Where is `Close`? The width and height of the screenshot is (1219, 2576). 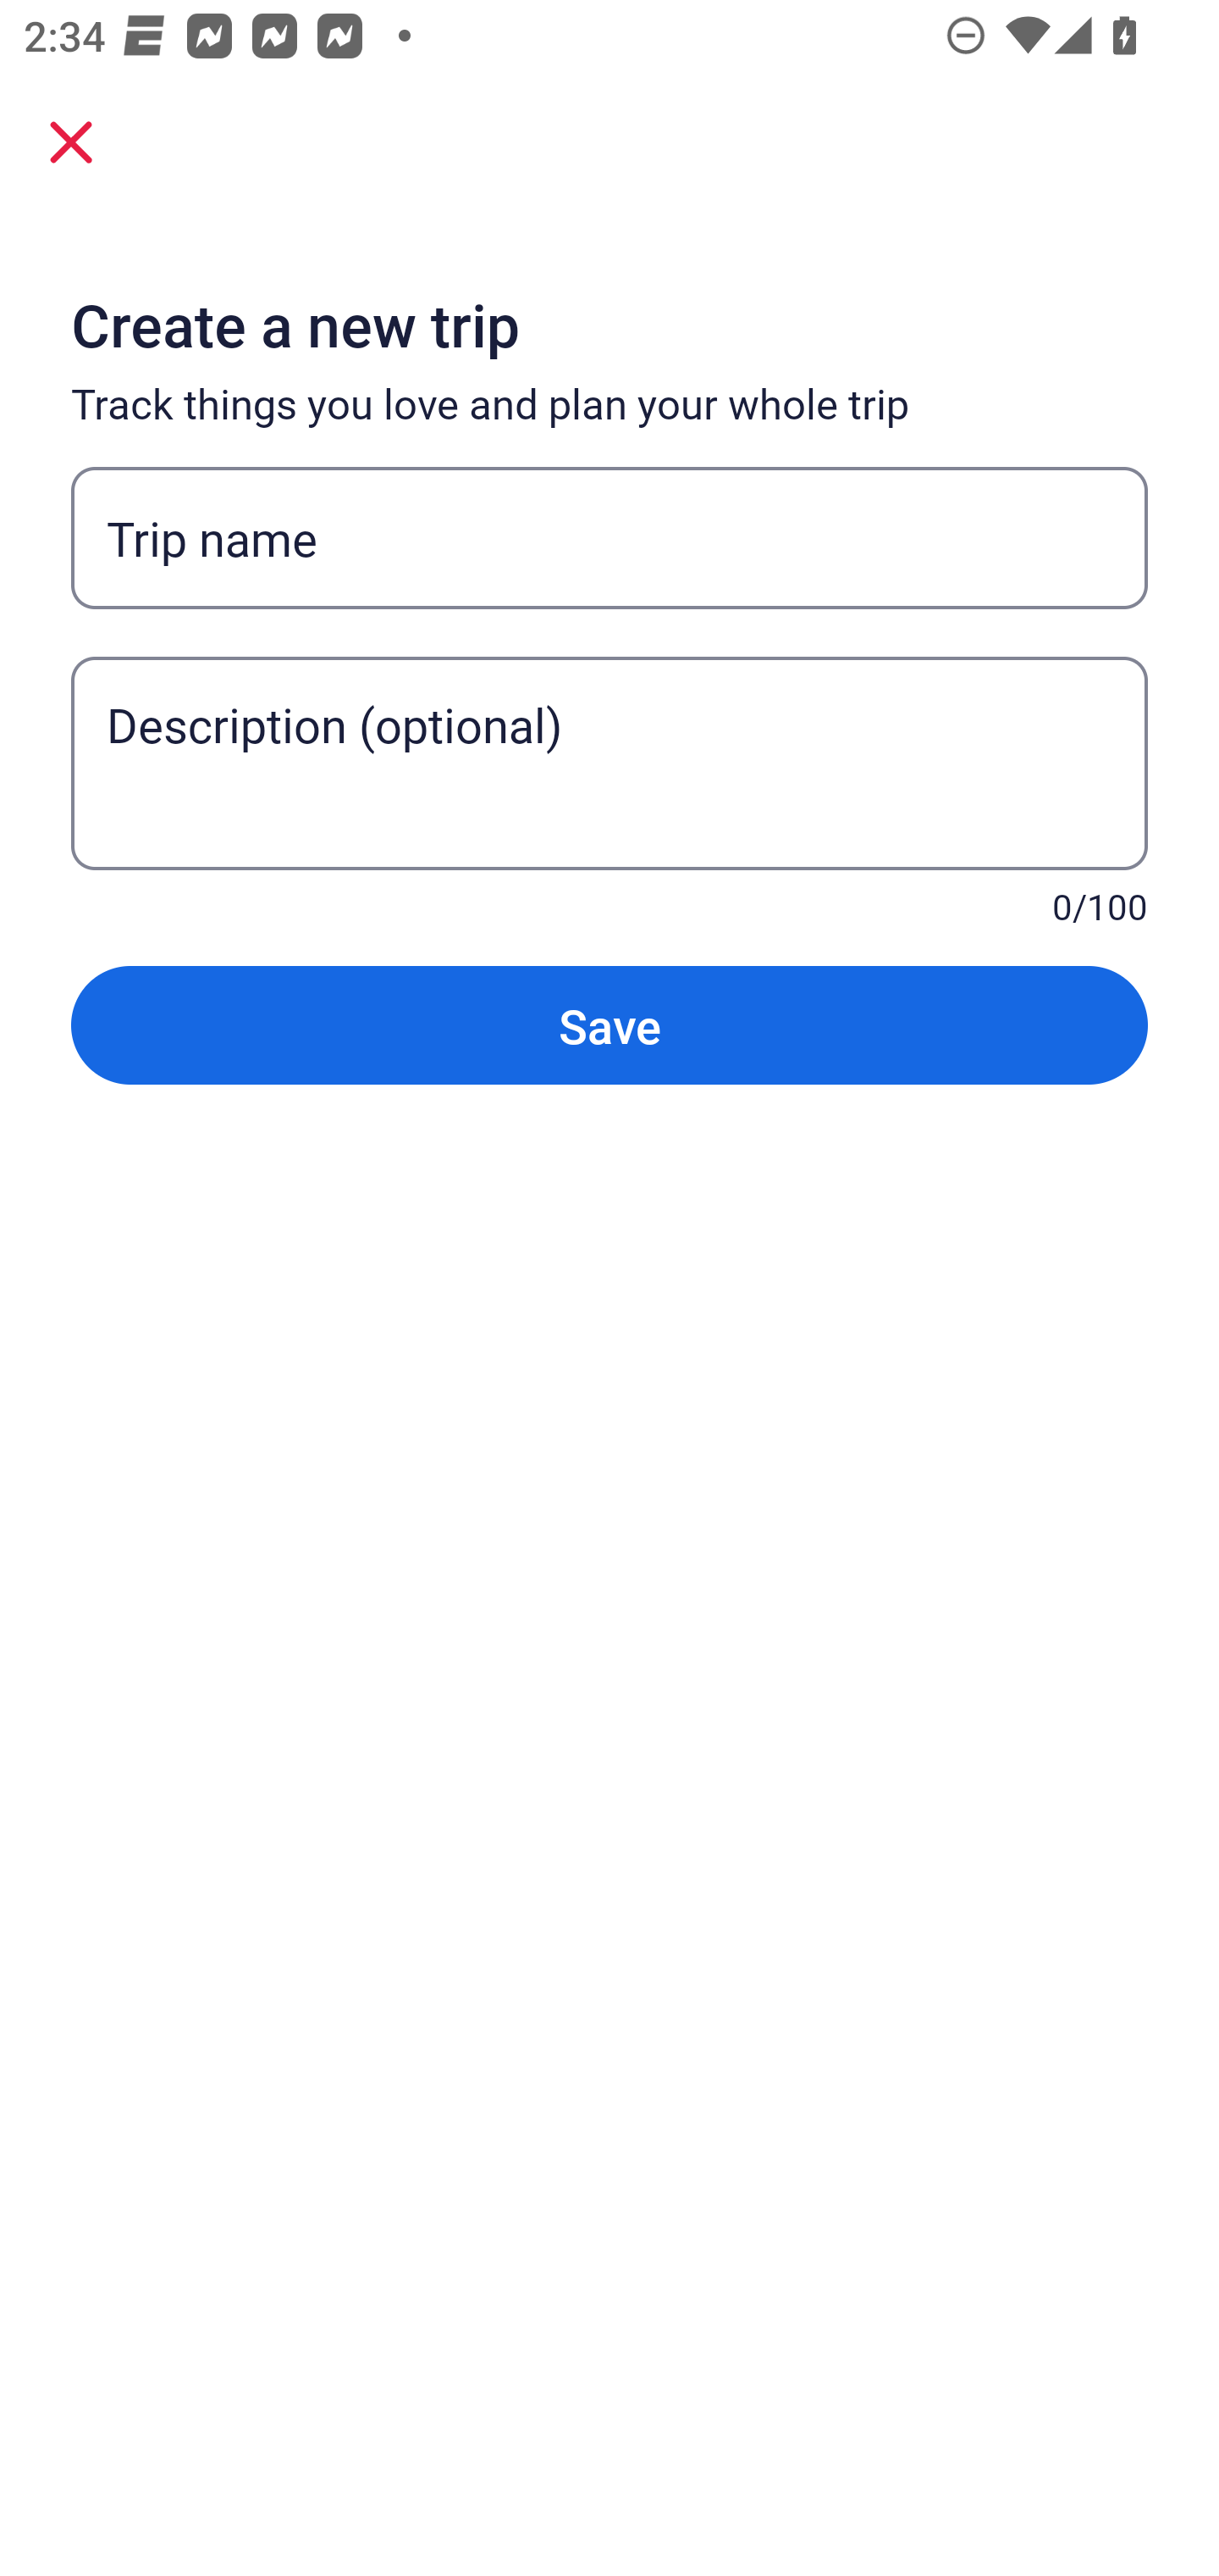 Close is located at coordinates (71, 141).